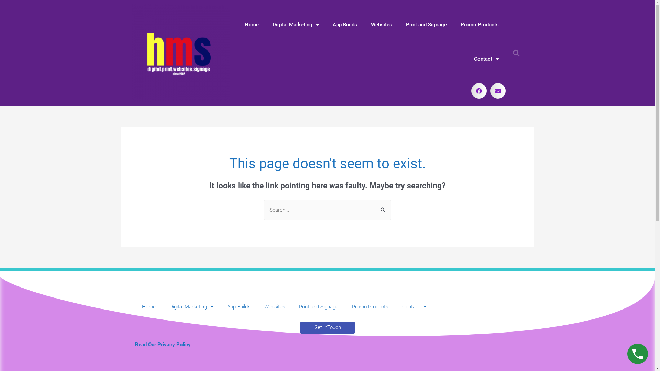  What do you see at coordinates (486, 59) in the screenshot?
I see `Contact` at bounding box center [486, 59].